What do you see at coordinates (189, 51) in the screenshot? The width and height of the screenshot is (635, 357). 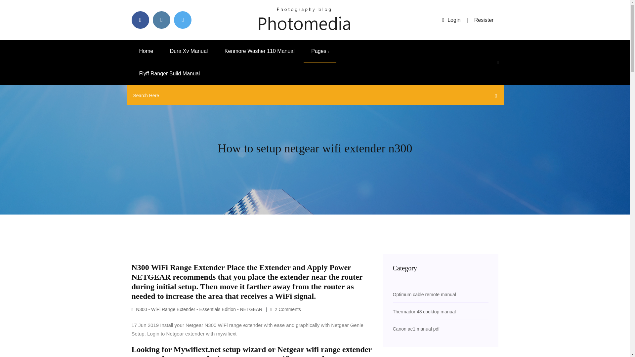 I see `Dura Xv Manual` at bounding box center [189, 51].